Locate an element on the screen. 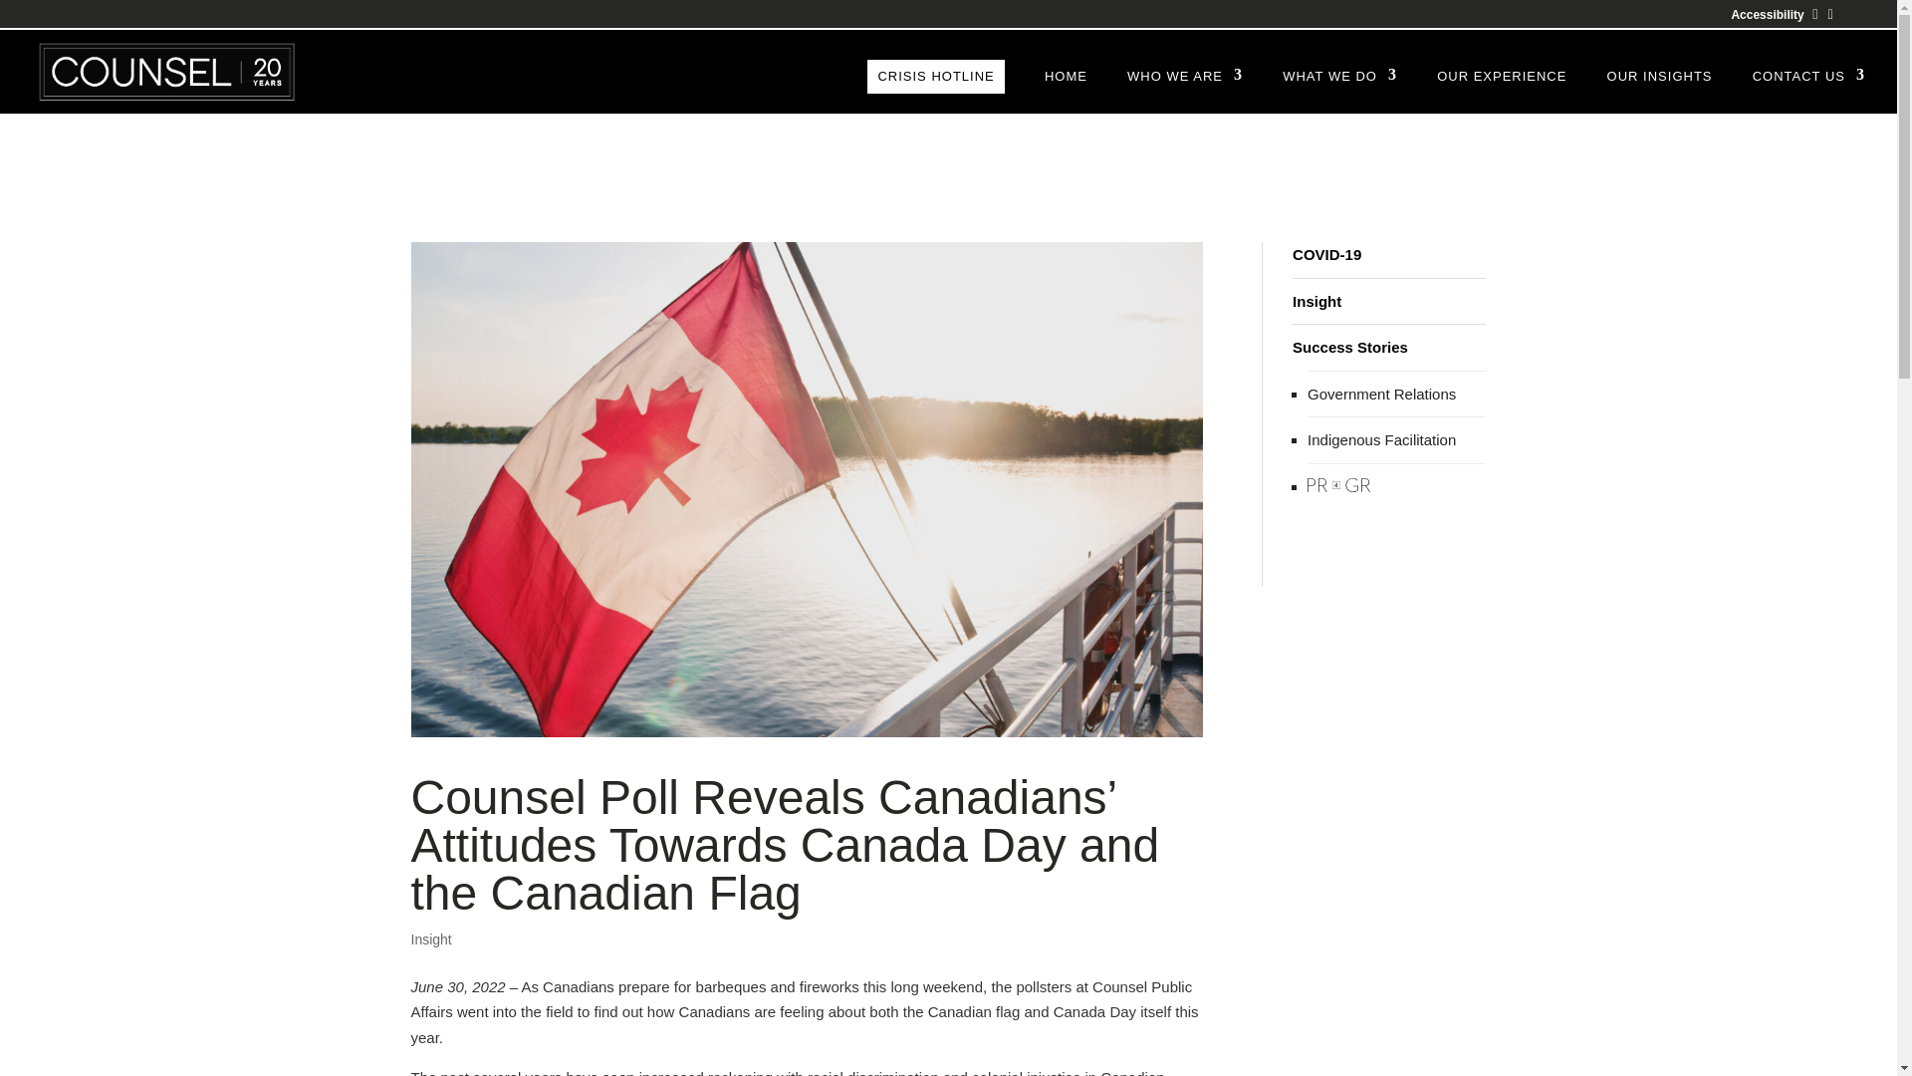  WHO WE ARE is located at coordinates (1185, 92).